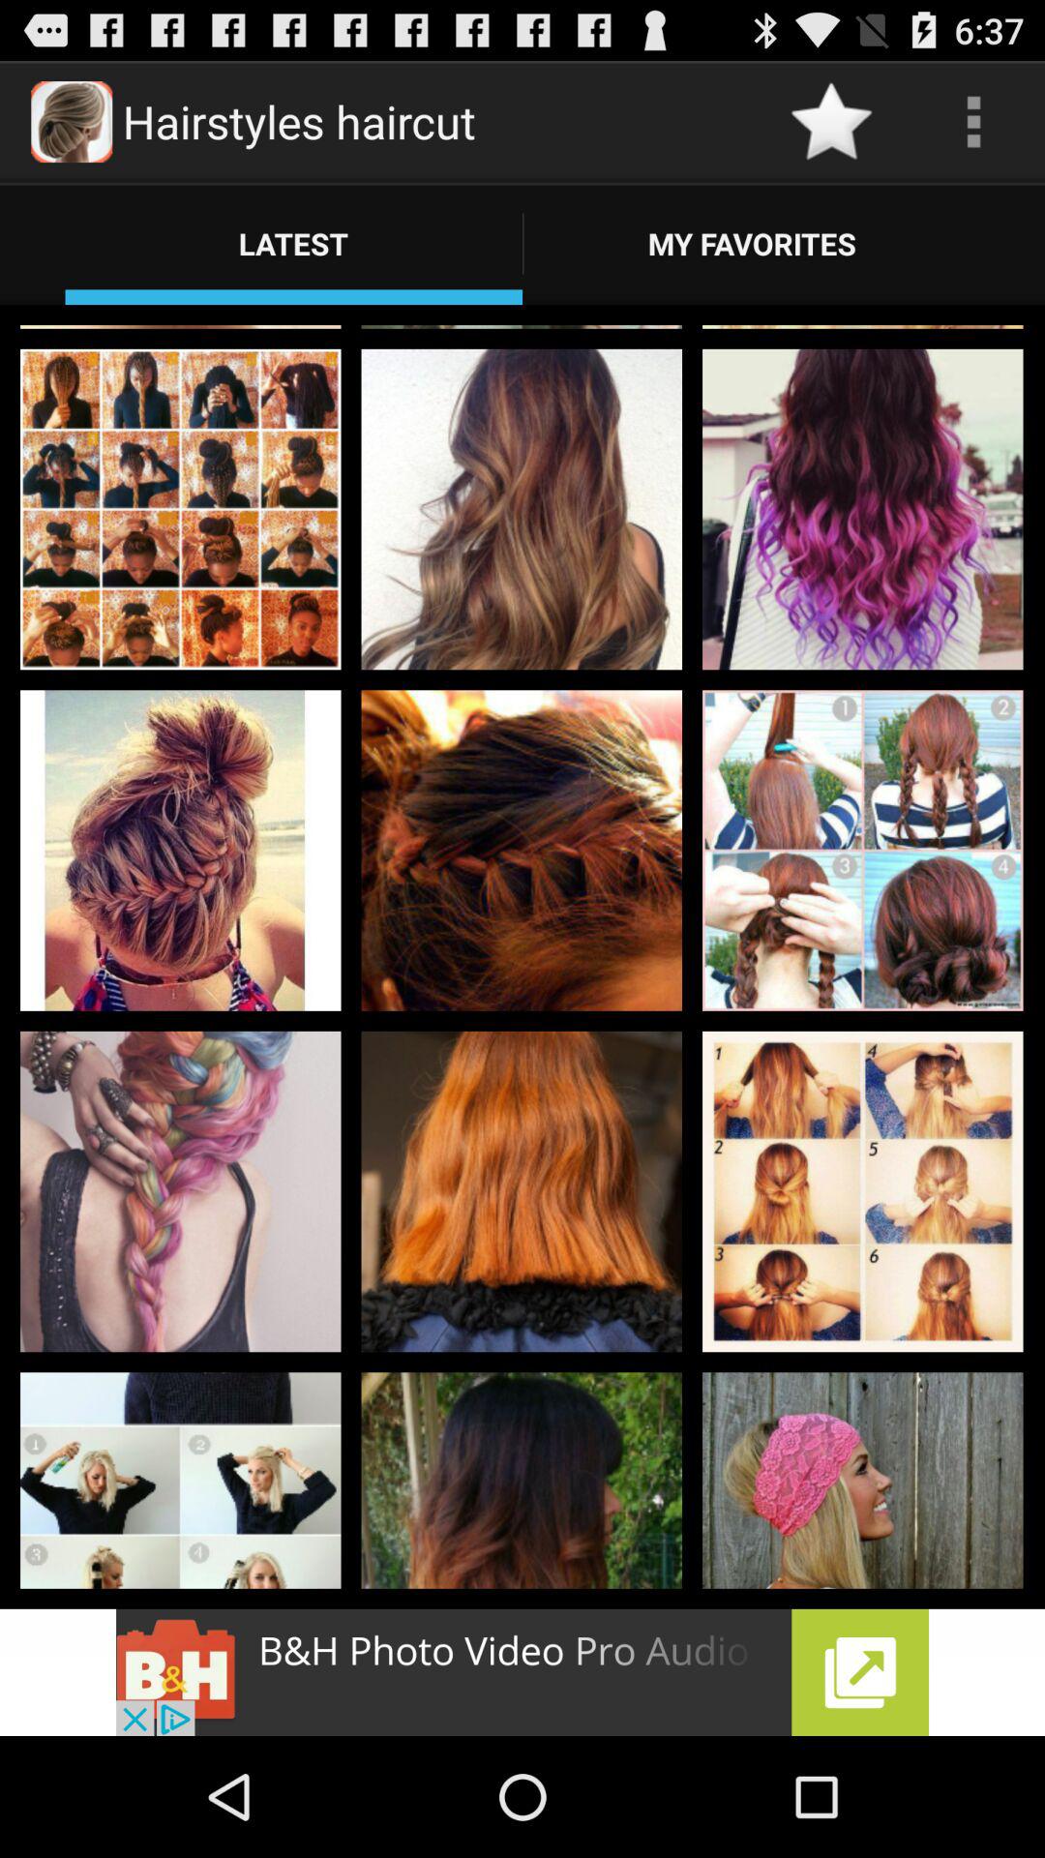 This screenshot has width=1045, height=1858. Describe the element at coordinates (973, 122) in the screenshot. I see `go to main menu` at that location.